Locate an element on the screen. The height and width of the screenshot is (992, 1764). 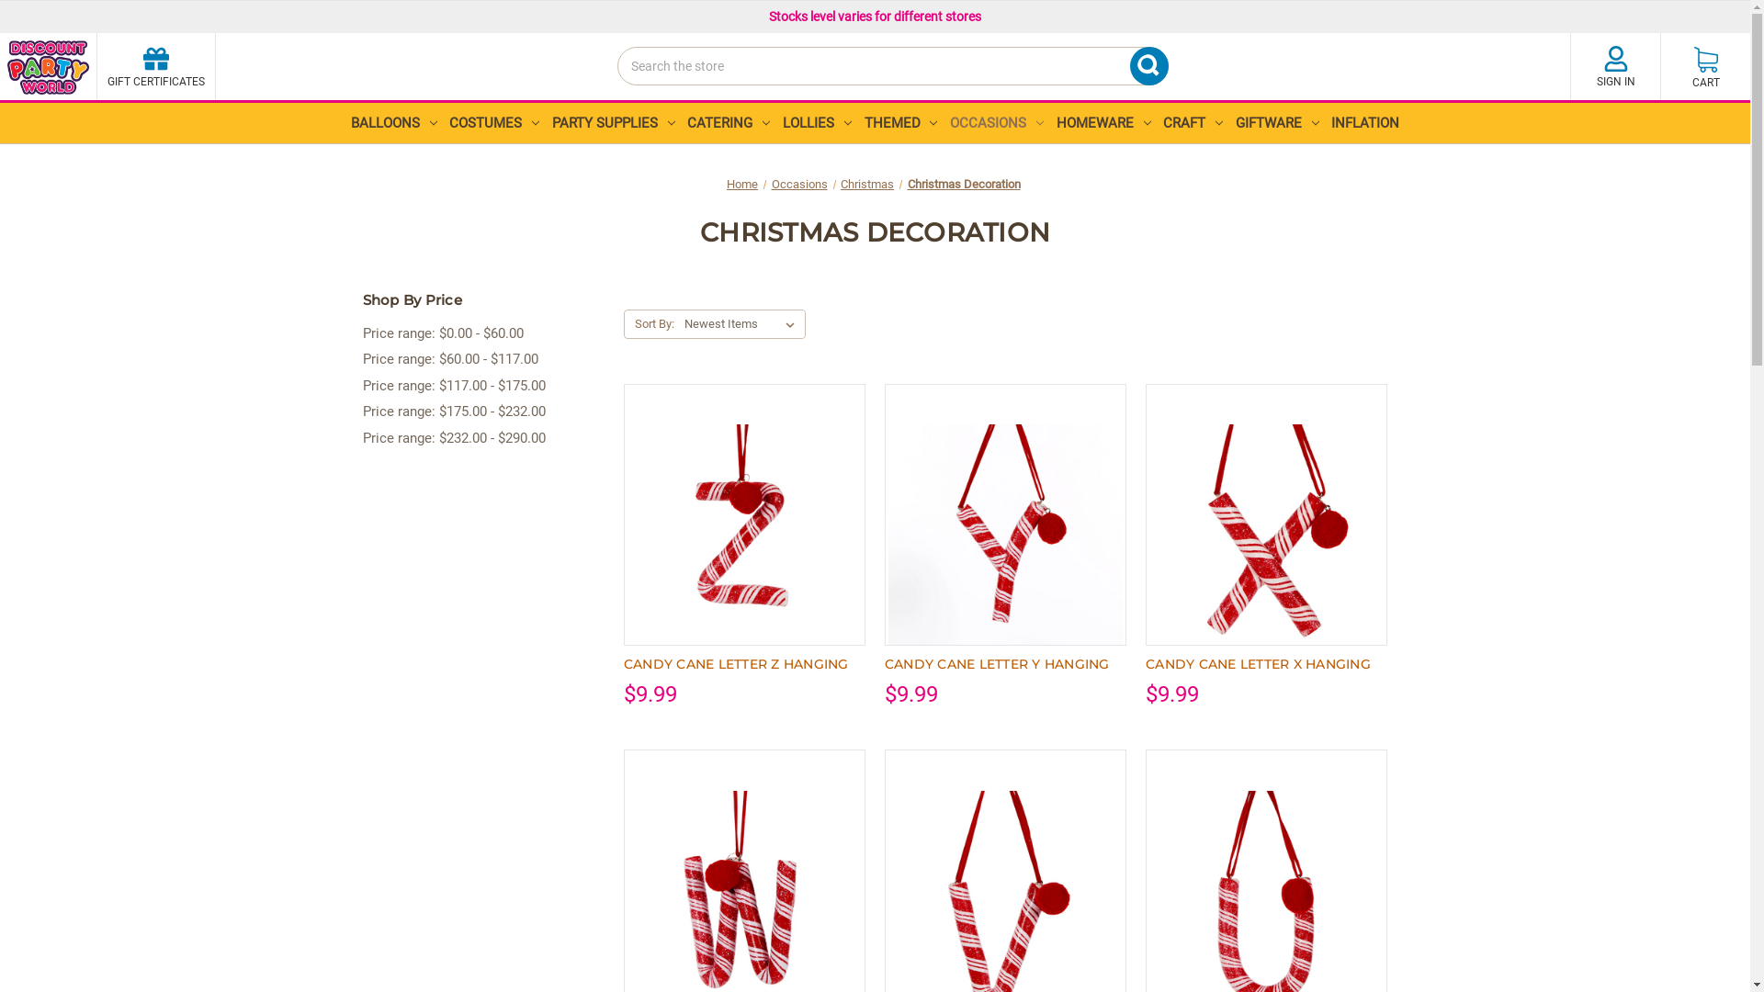
Home is located at coordinates (742, 184).